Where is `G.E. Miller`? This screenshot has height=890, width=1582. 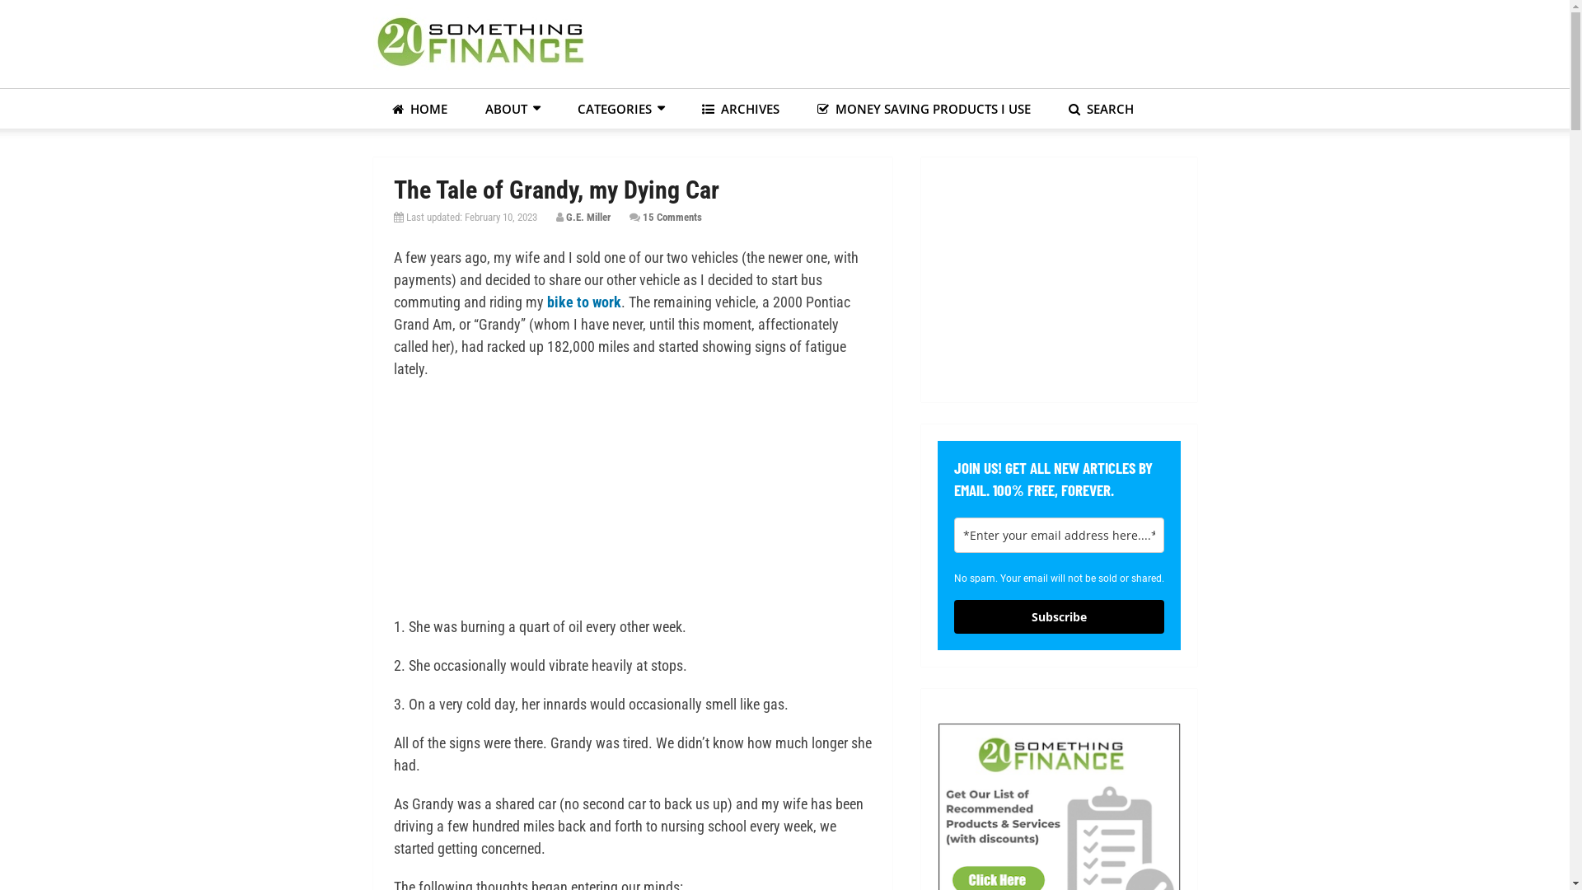
G.E. Miller is located at coordinates (587, 218).